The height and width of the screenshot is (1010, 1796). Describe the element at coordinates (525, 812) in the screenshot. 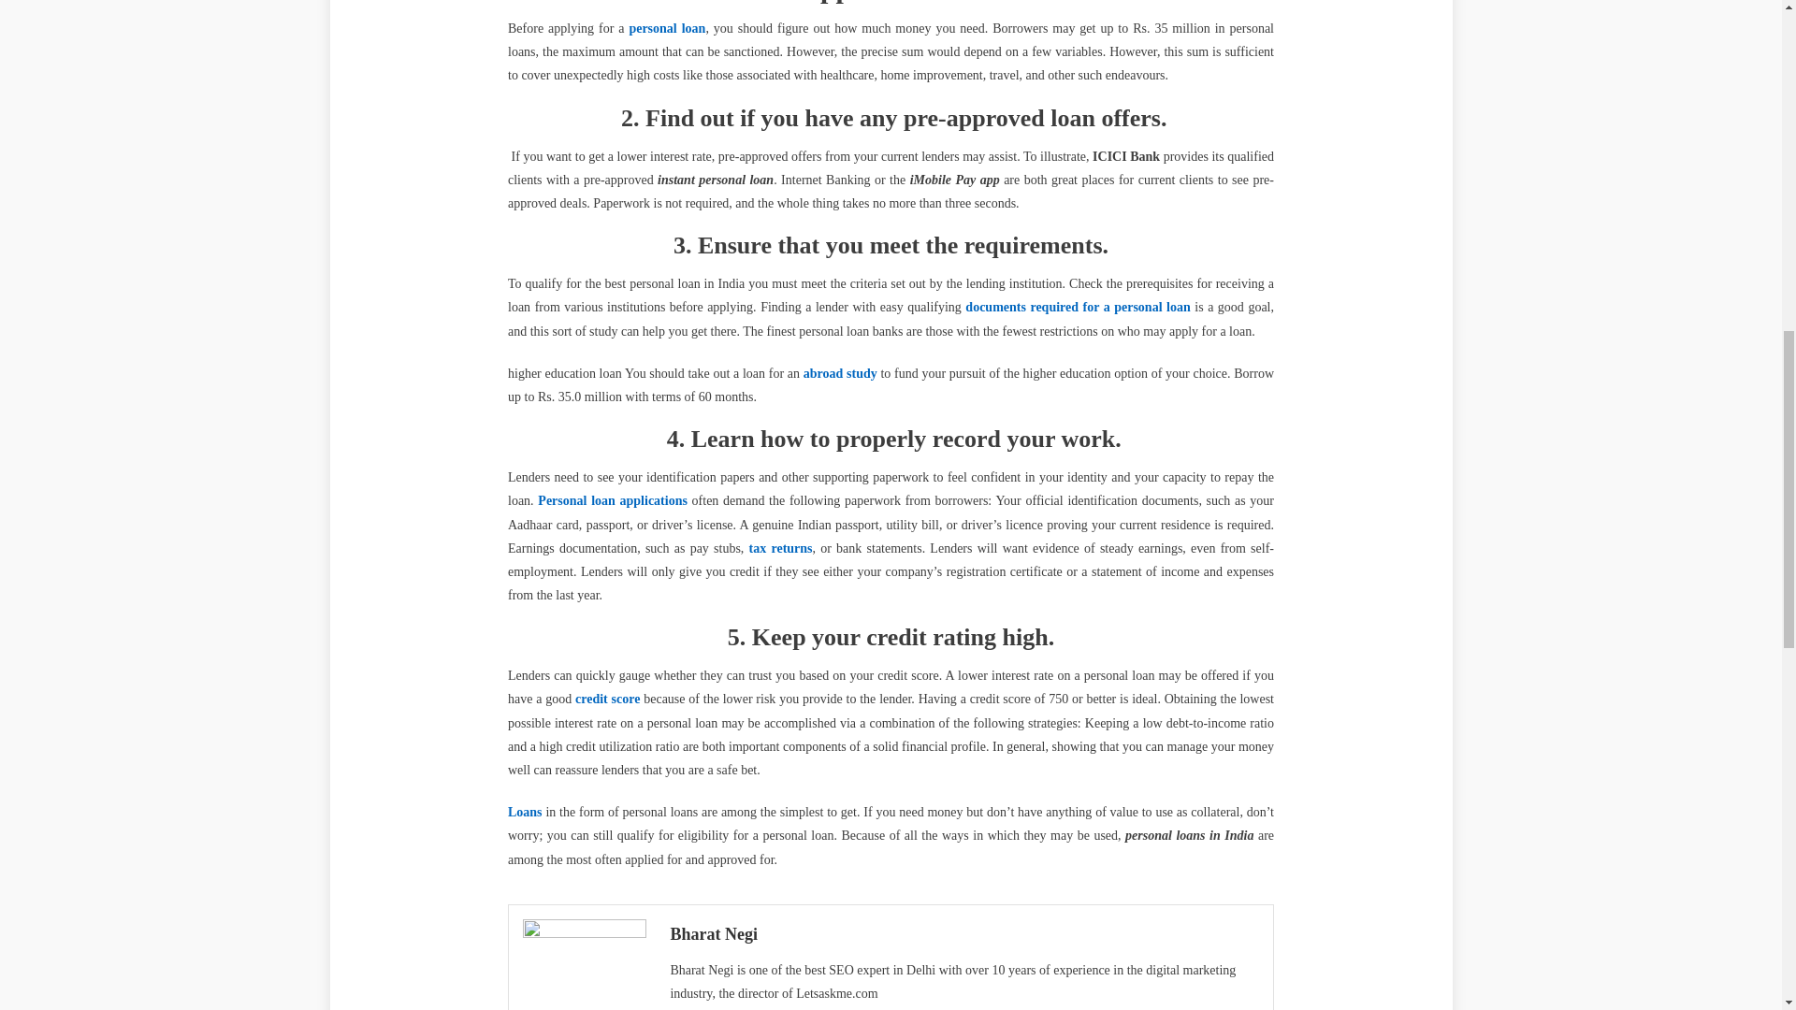

I see `Loans` at that location.